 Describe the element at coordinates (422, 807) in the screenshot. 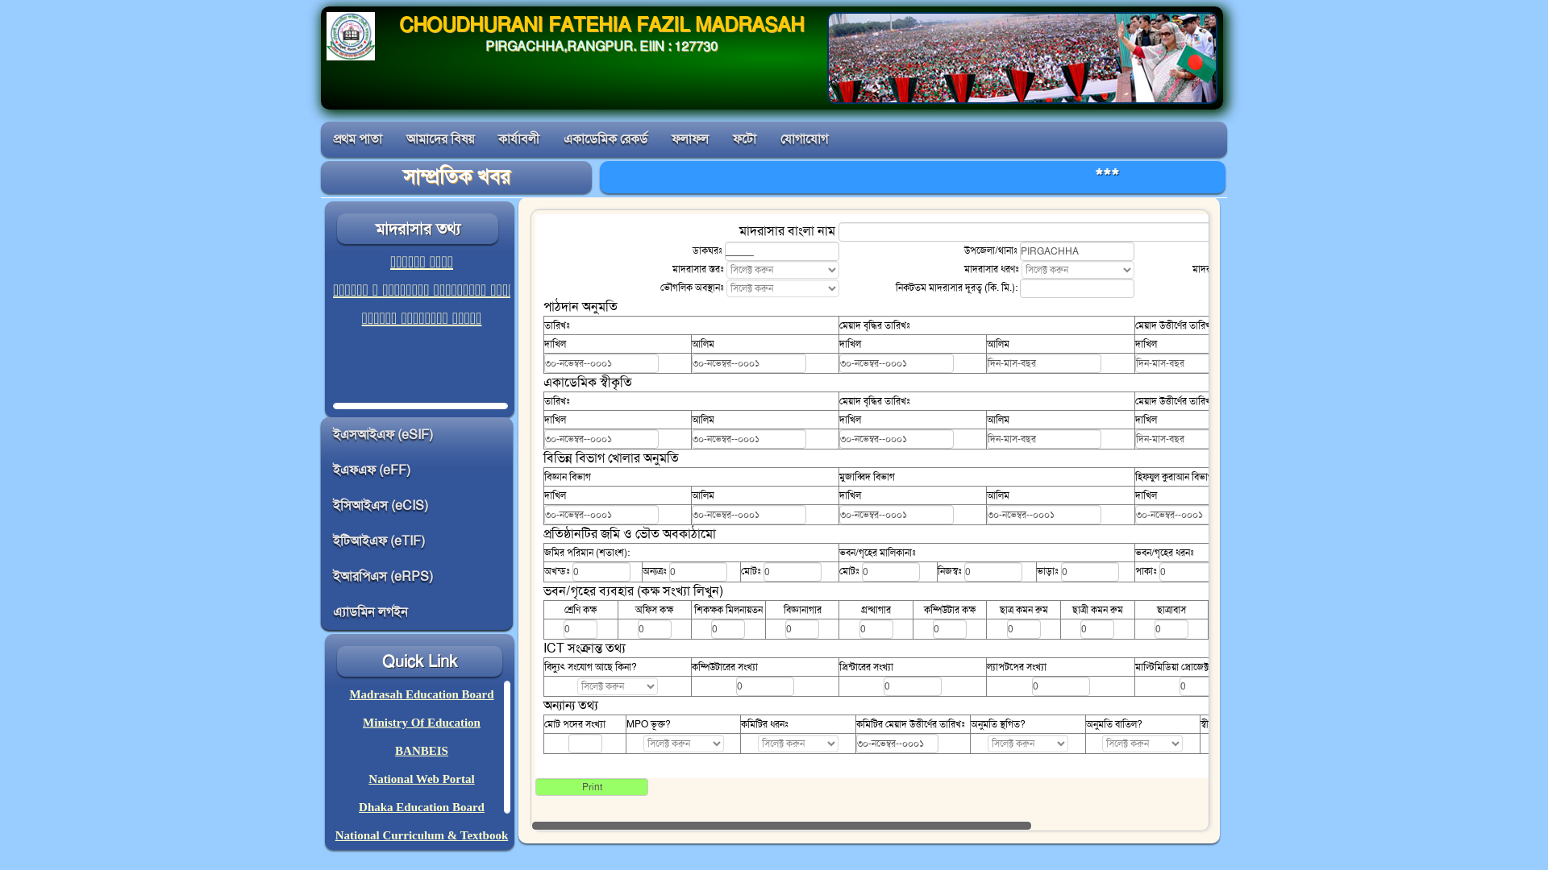

I see `Dhaka Education Board` at that location.